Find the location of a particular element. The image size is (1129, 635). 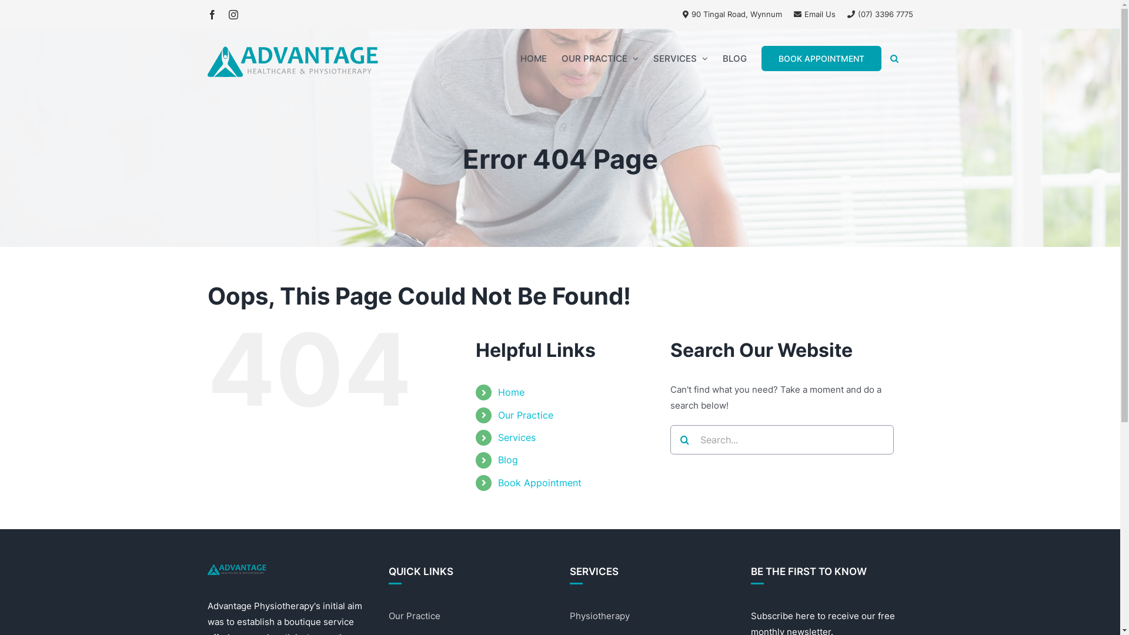

Book Appointment is located at coordinates (540, 483).